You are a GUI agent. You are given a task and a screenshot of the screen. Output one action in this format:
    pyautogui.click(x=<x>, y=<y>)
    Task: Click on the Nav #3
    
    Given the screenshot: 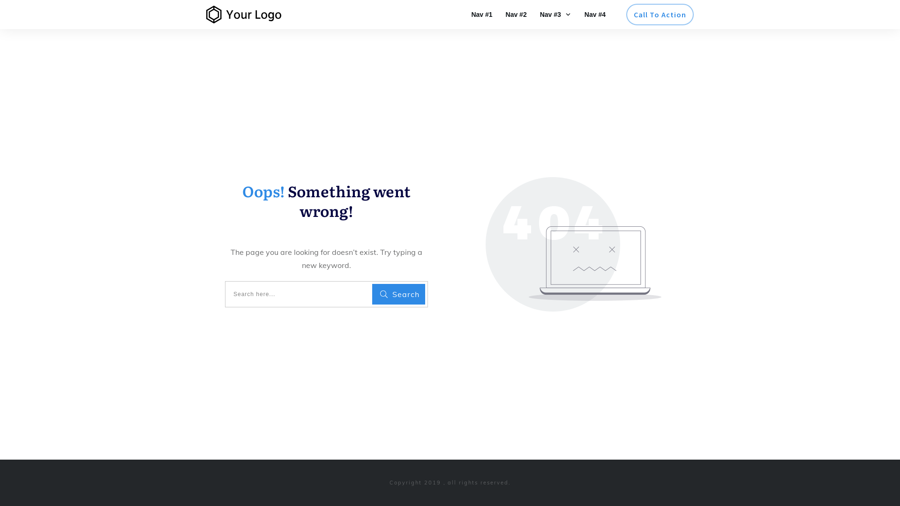 What is the action you would take?
    pyautogui.click(x=556, y=15)
    